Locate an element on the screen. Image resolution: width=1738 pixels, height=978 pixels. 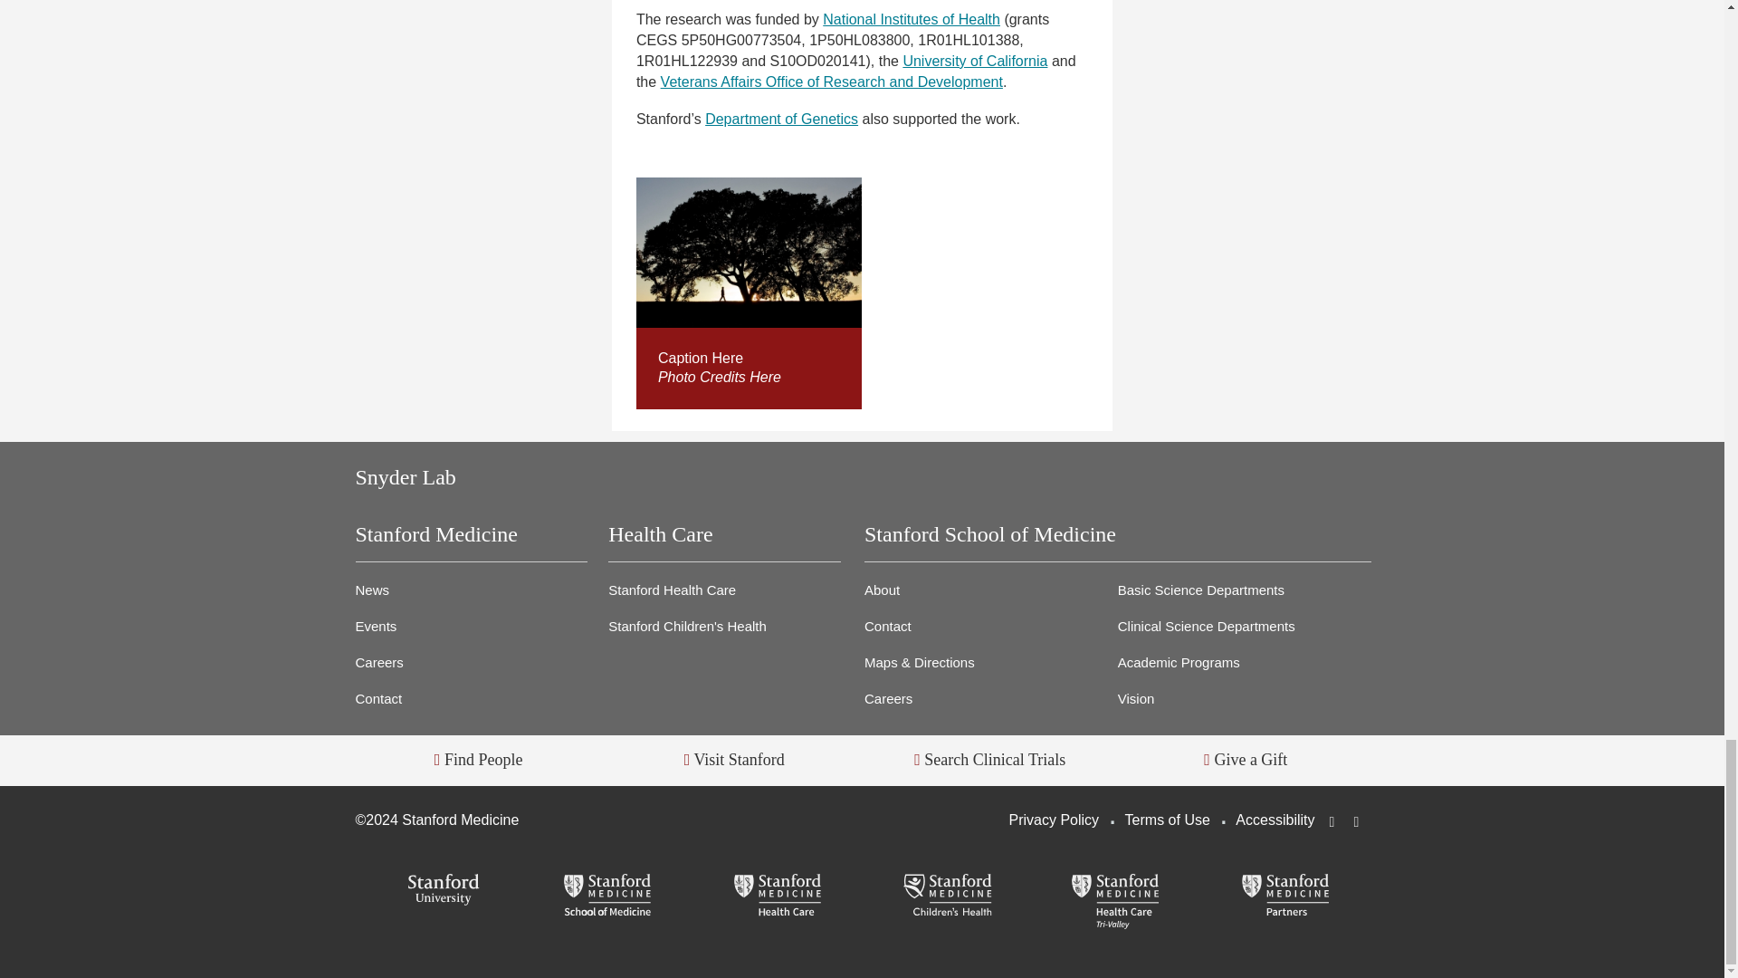
test  is located at coordinates (749, 252).